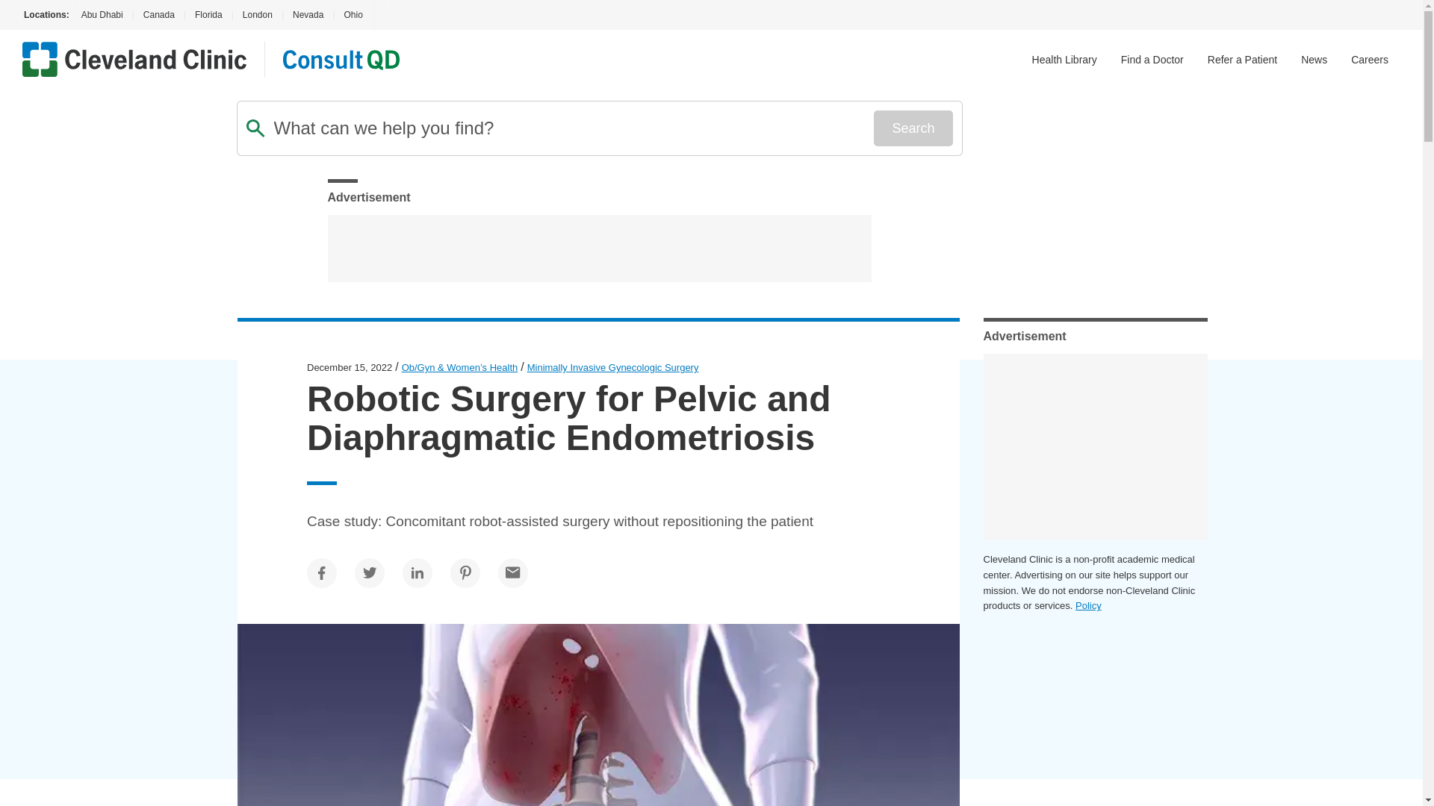  I want to click on Canada, so click(158, 15).